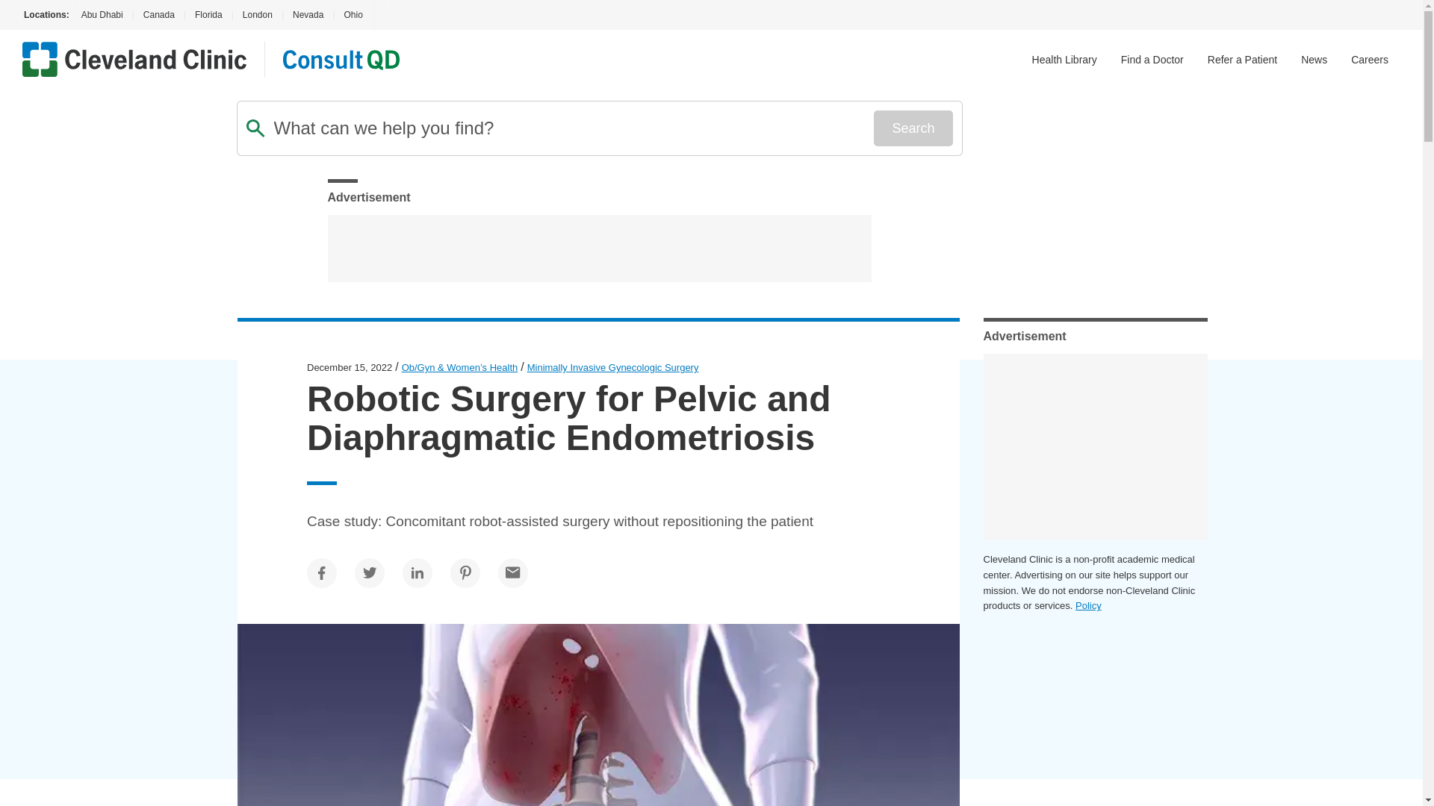  I want to click on Canada, so click(158, 15).